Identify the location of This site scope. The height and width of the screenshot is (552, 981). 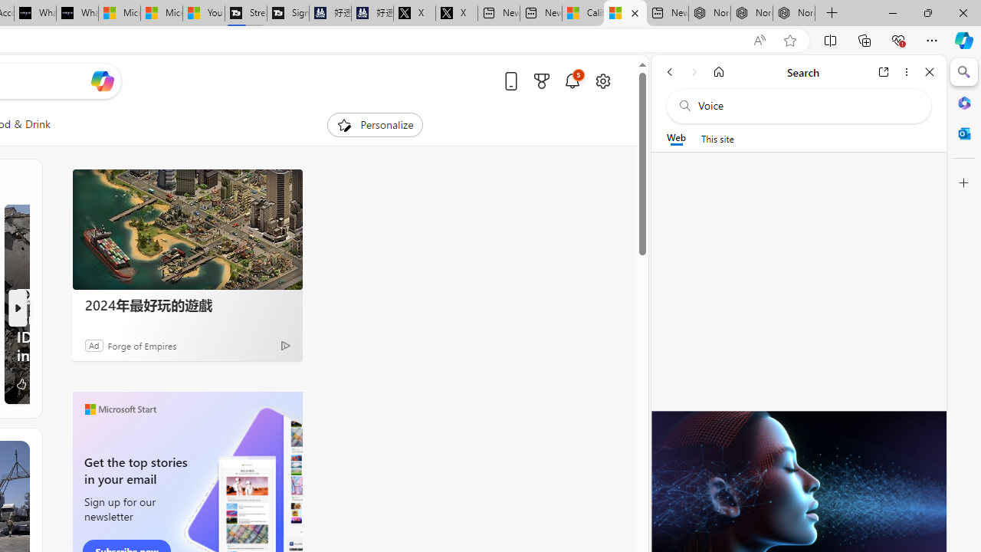
(717, 138).